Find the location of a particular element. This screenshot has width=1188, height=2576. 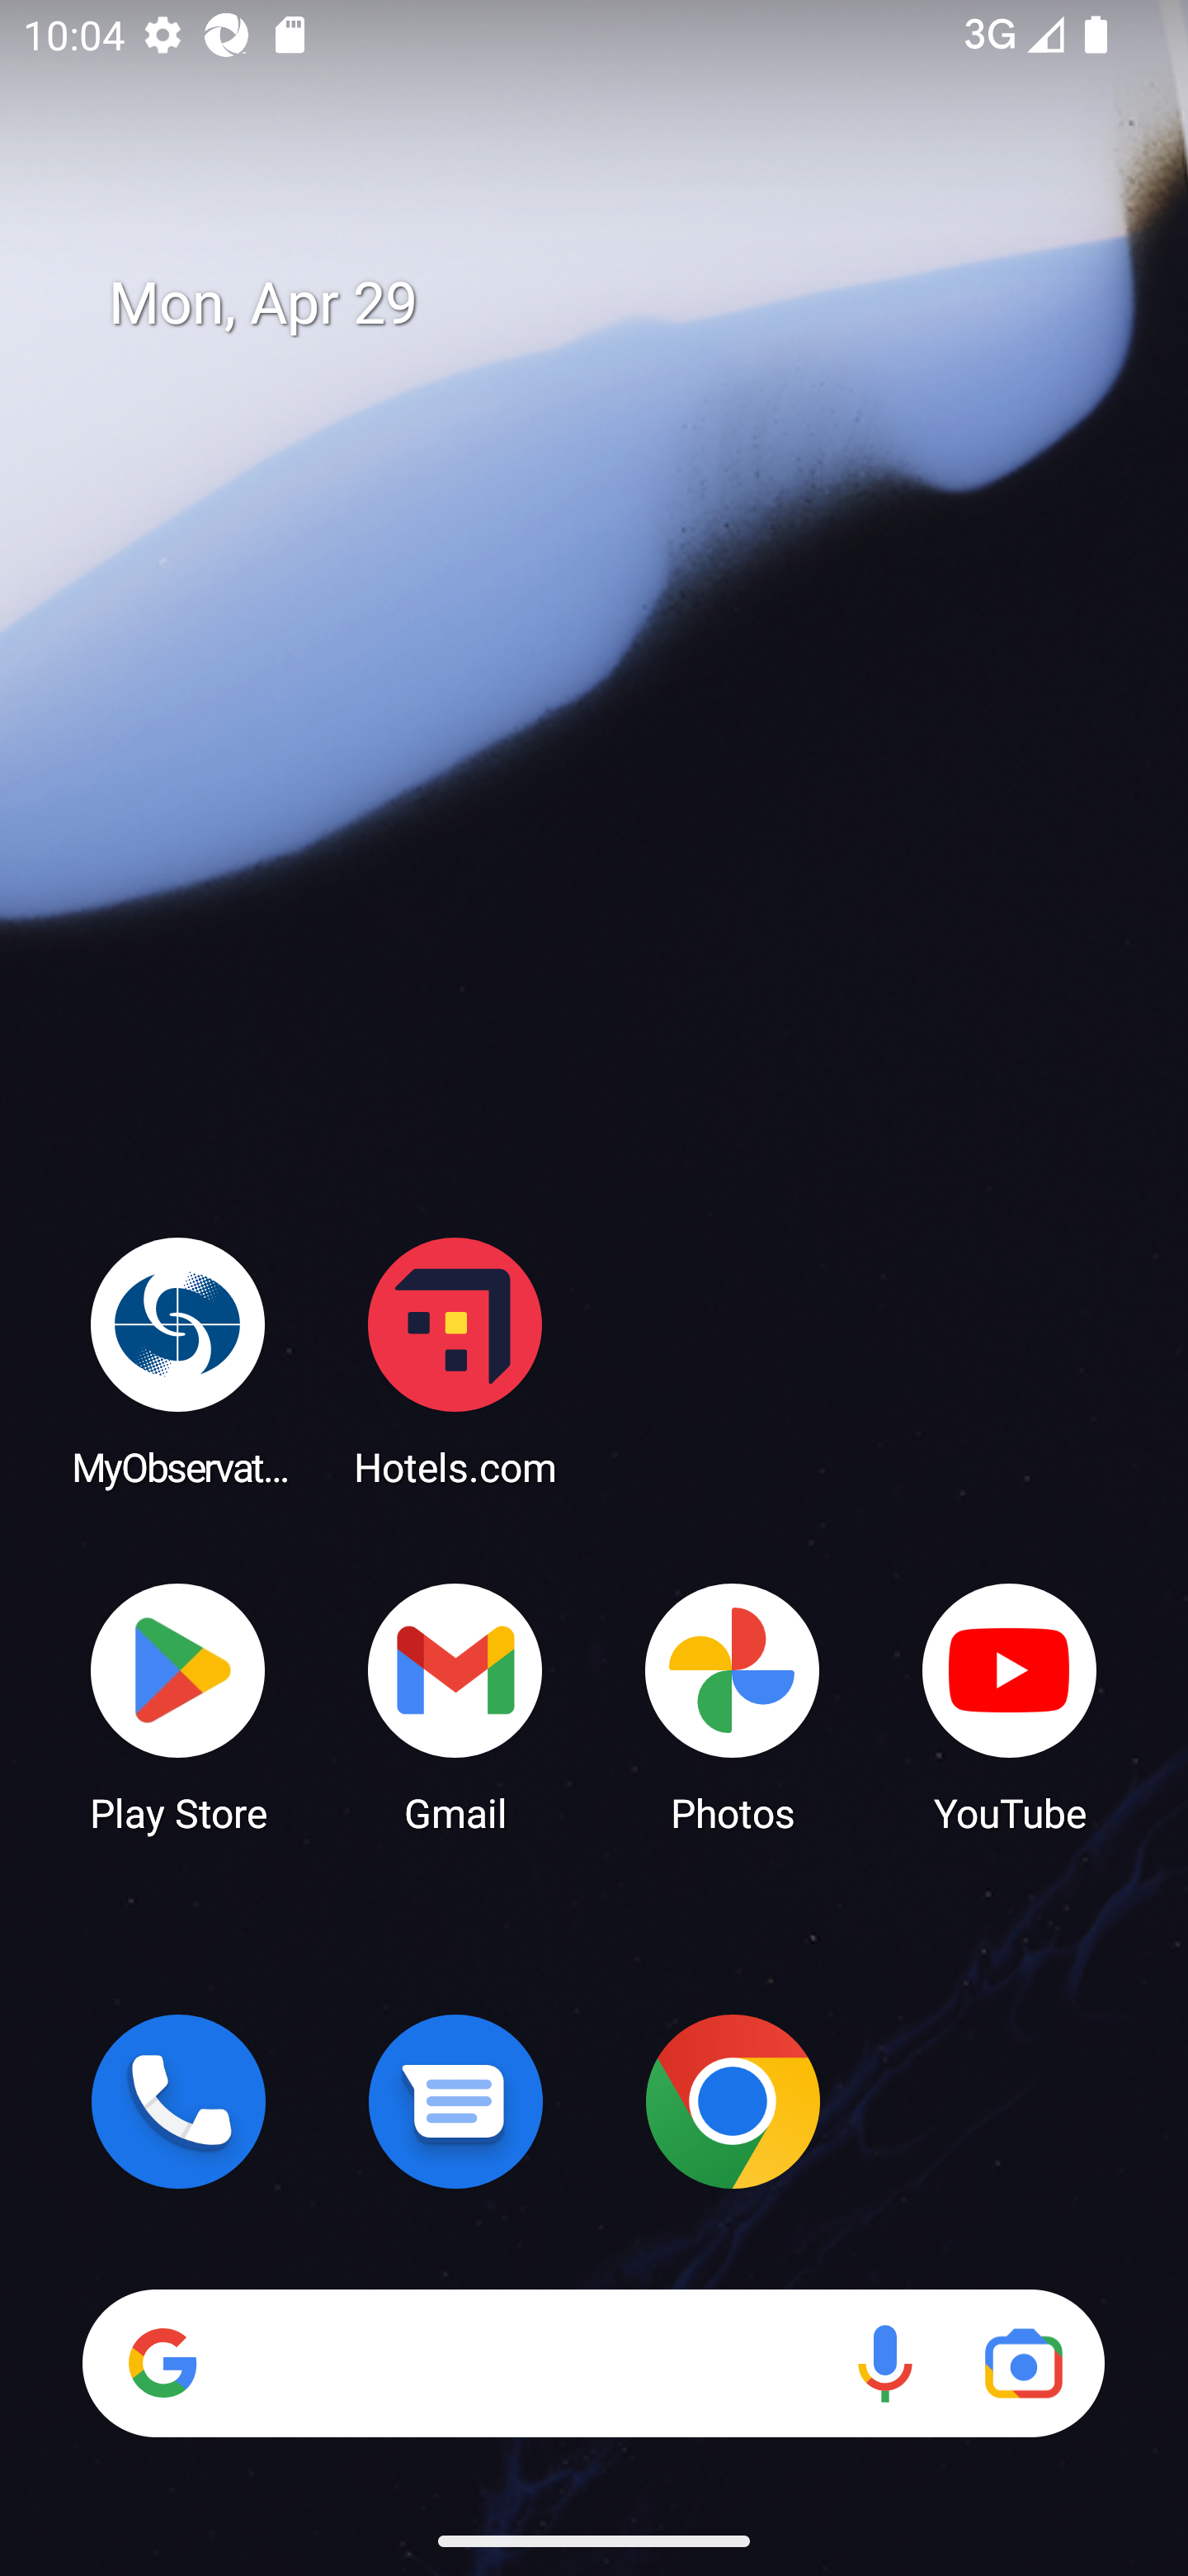

Mon, Apr 29 is located at coordinates (617, 304).